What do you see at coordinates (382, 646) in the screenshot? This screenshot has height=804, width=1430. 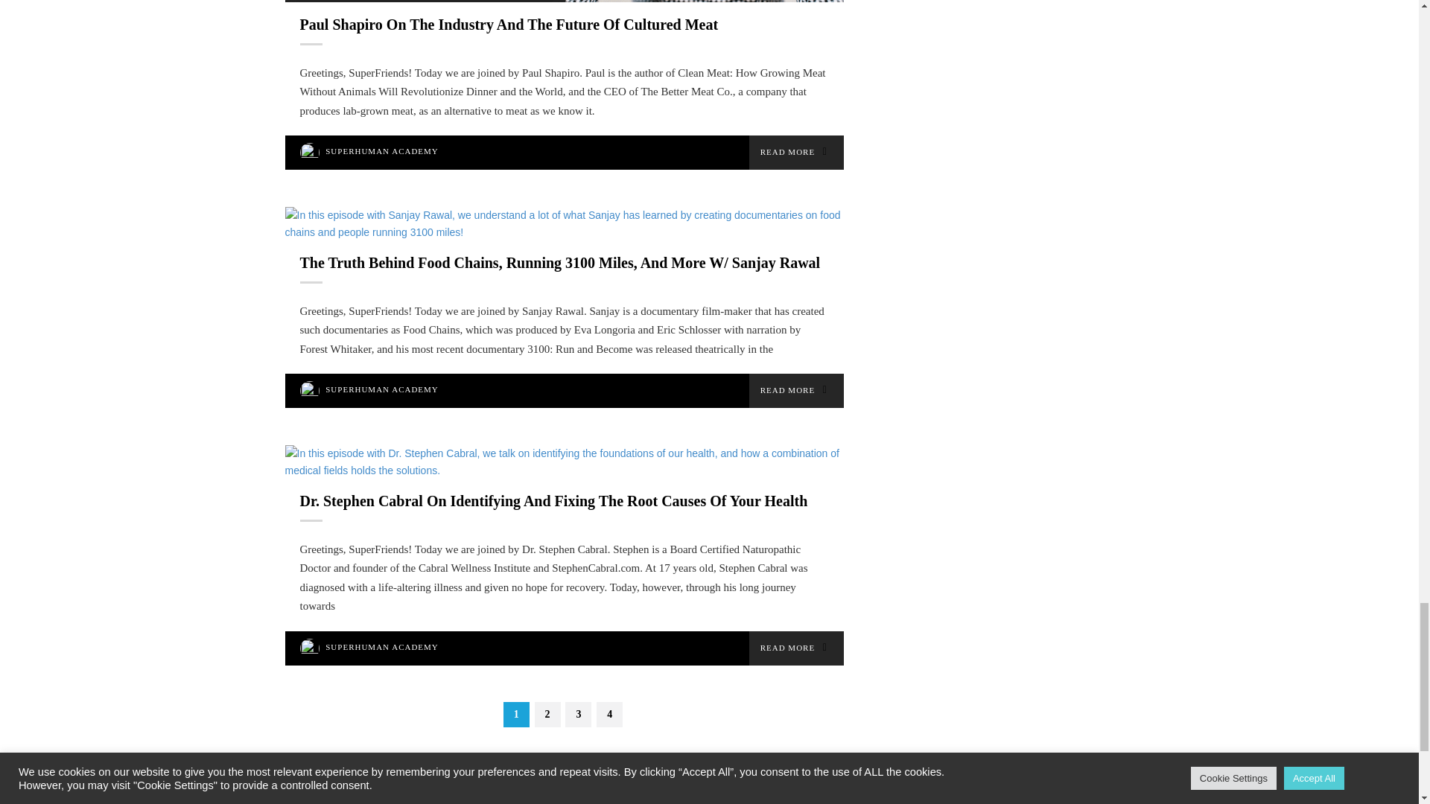 I see `View all posts by SuperHuman Academy` at bounding box center [382, 646].